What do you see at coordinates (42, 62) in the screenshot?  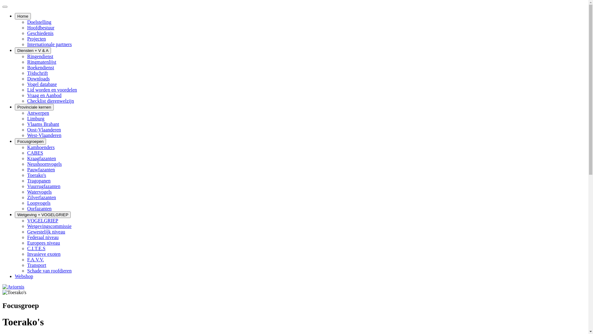 I see `Ringmatenlijst` at bounding box center [42, 62].